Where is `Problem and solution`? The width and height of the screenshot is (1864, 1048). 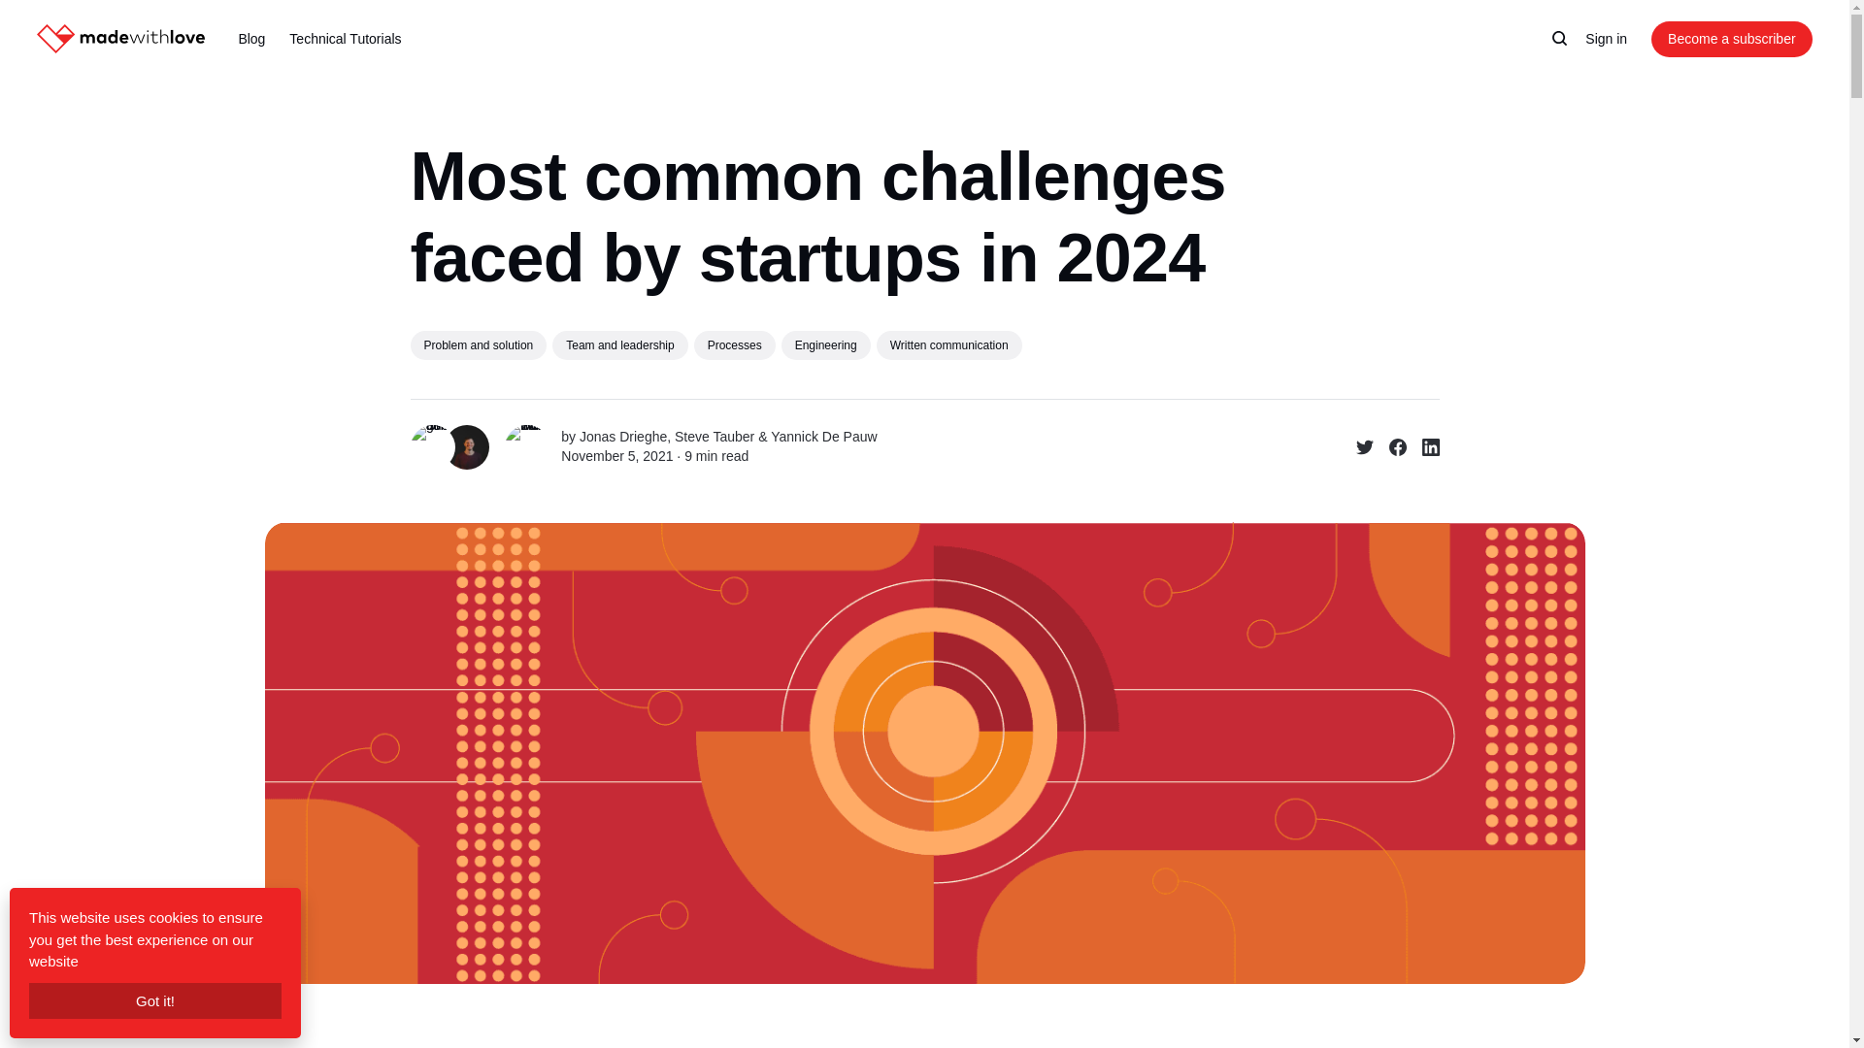 Problem and solution is located at coordinates (478, 345).